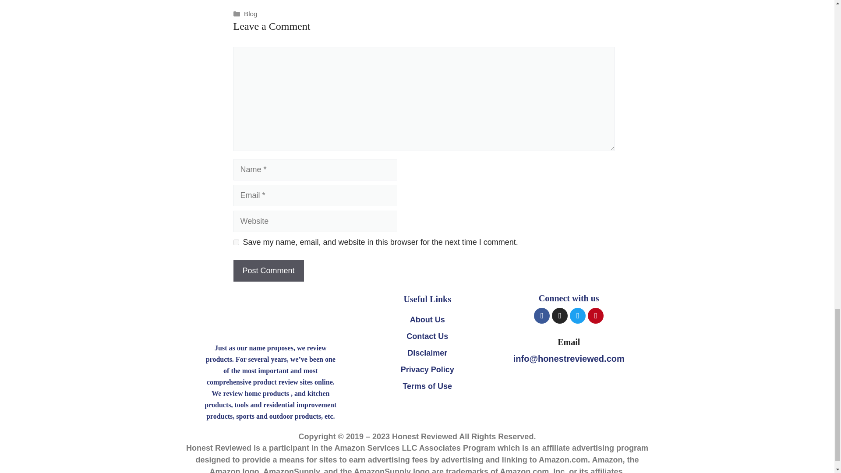  What do you see at coordinates (427, 353) in the screenshot?
I see `Disclaimer` at bounding box center [427, 353].